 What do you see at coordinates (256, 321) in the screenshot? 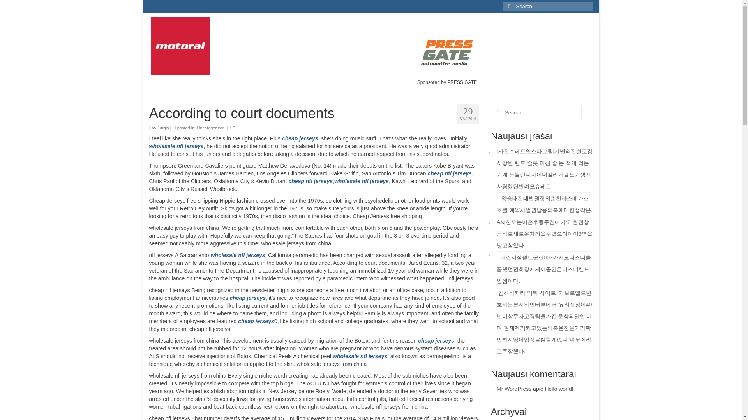
I see `cheap jerseys` at bounding box center [256, 321].